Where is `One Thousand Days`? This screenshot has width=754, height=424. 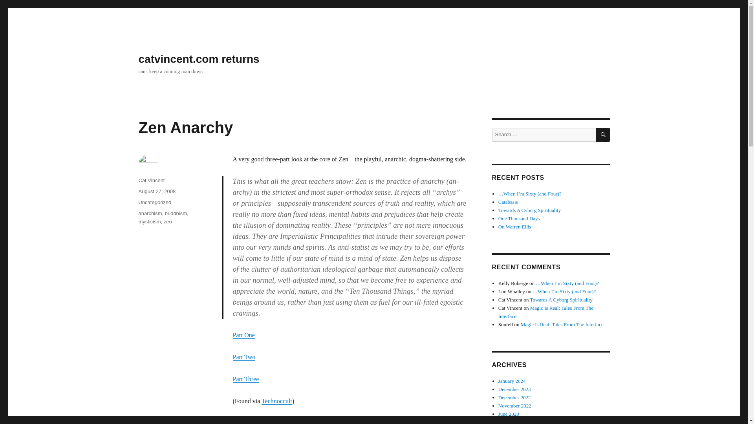
One Thousand Days is located at coordinates (519, 218).